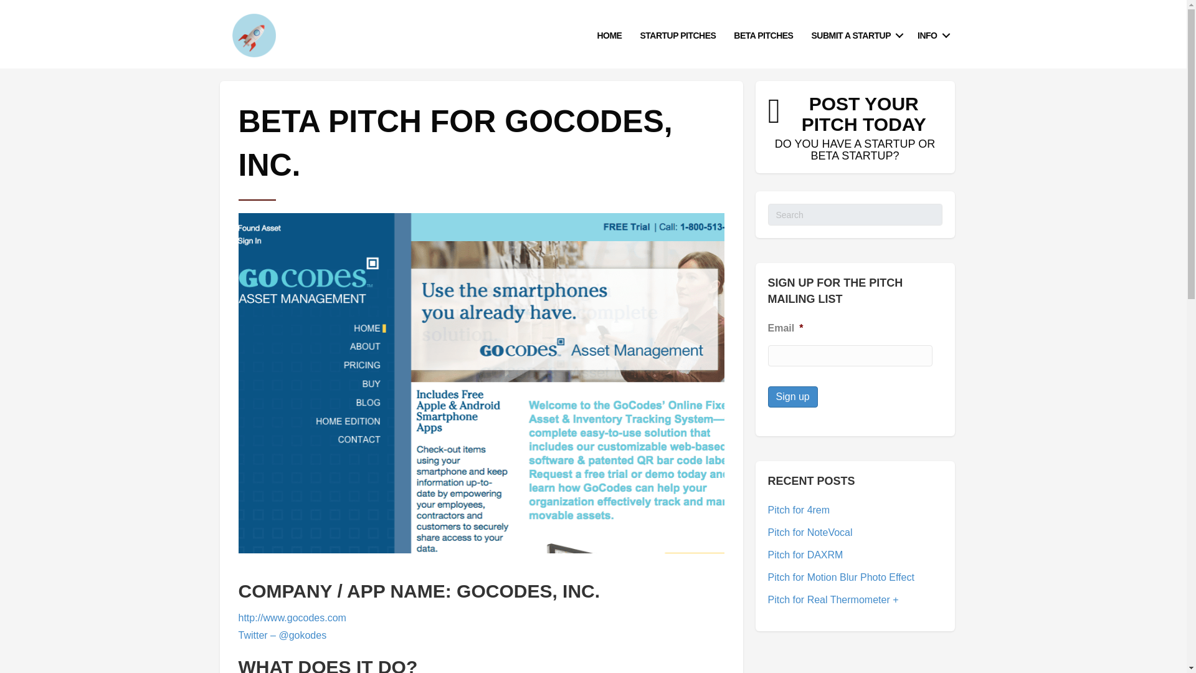  What do you see at coordinates (792, 396) in the screenshot?
I see `INFO` at bounding box center [792, 396].